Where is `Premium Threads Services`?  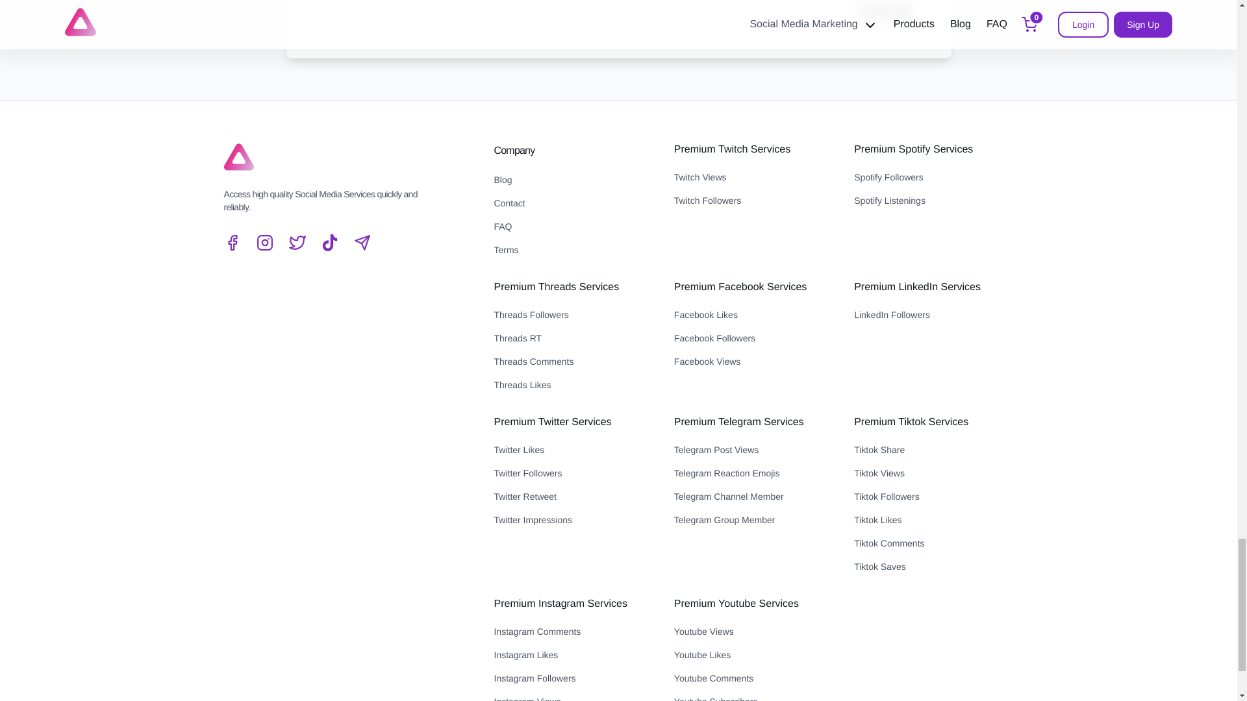 Premium Threads Services is located at coordinates (556, 287).